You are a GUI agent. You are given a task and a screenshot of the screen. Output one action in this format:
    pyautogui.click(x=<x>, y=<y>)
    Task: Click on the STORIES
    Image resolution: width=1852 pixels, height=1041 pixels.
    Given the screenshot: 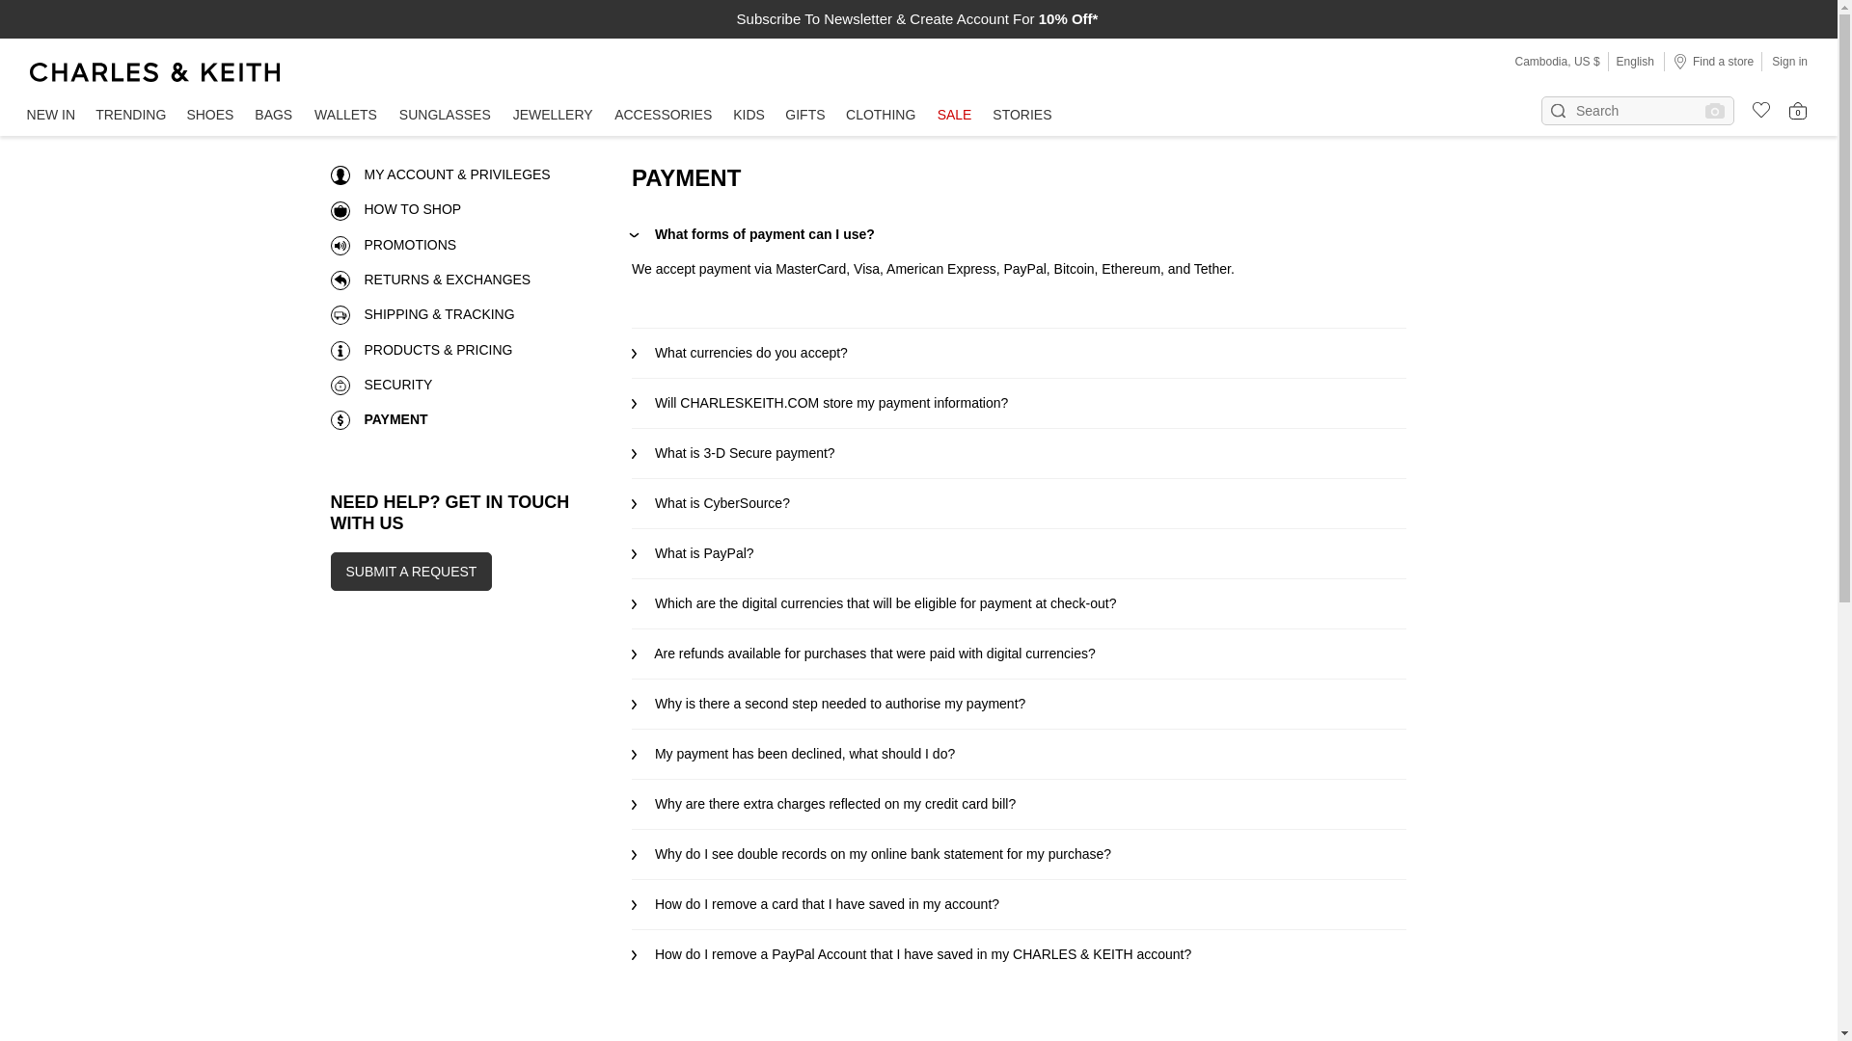 What is the action you would take?
    pyautogui.click(x=1022, y=116)
    